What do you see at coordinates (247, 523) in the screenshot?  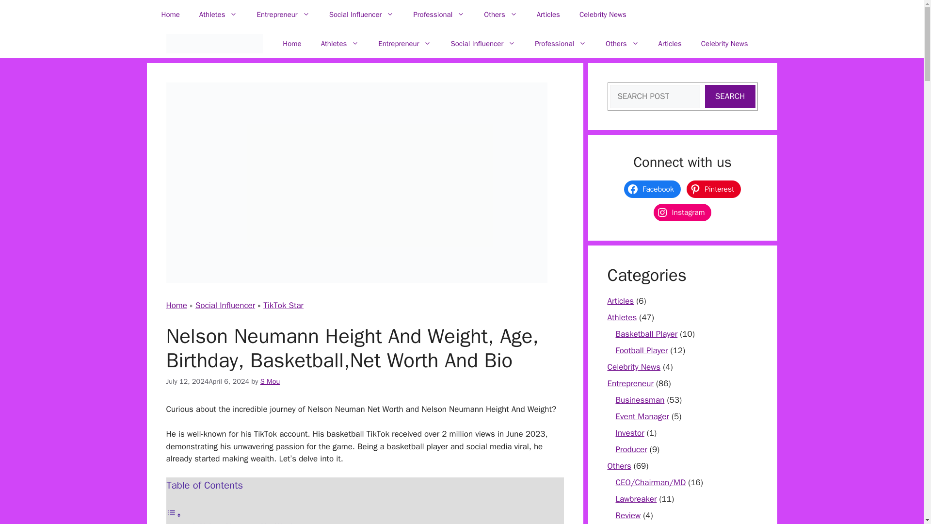 I see `Nelson Neumann Net Worth` at bounding box center [247, 523].